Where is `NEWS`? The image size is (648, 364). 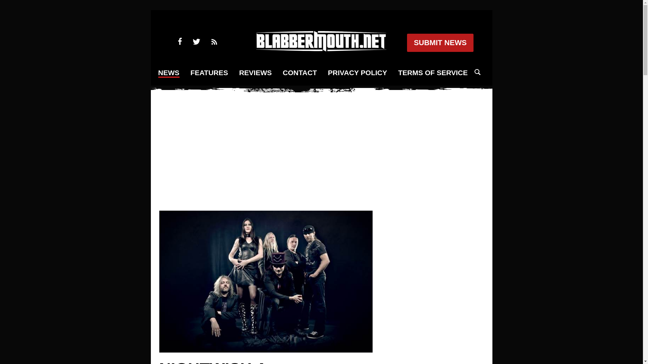 NEWS is located at coordinates (169, 73).